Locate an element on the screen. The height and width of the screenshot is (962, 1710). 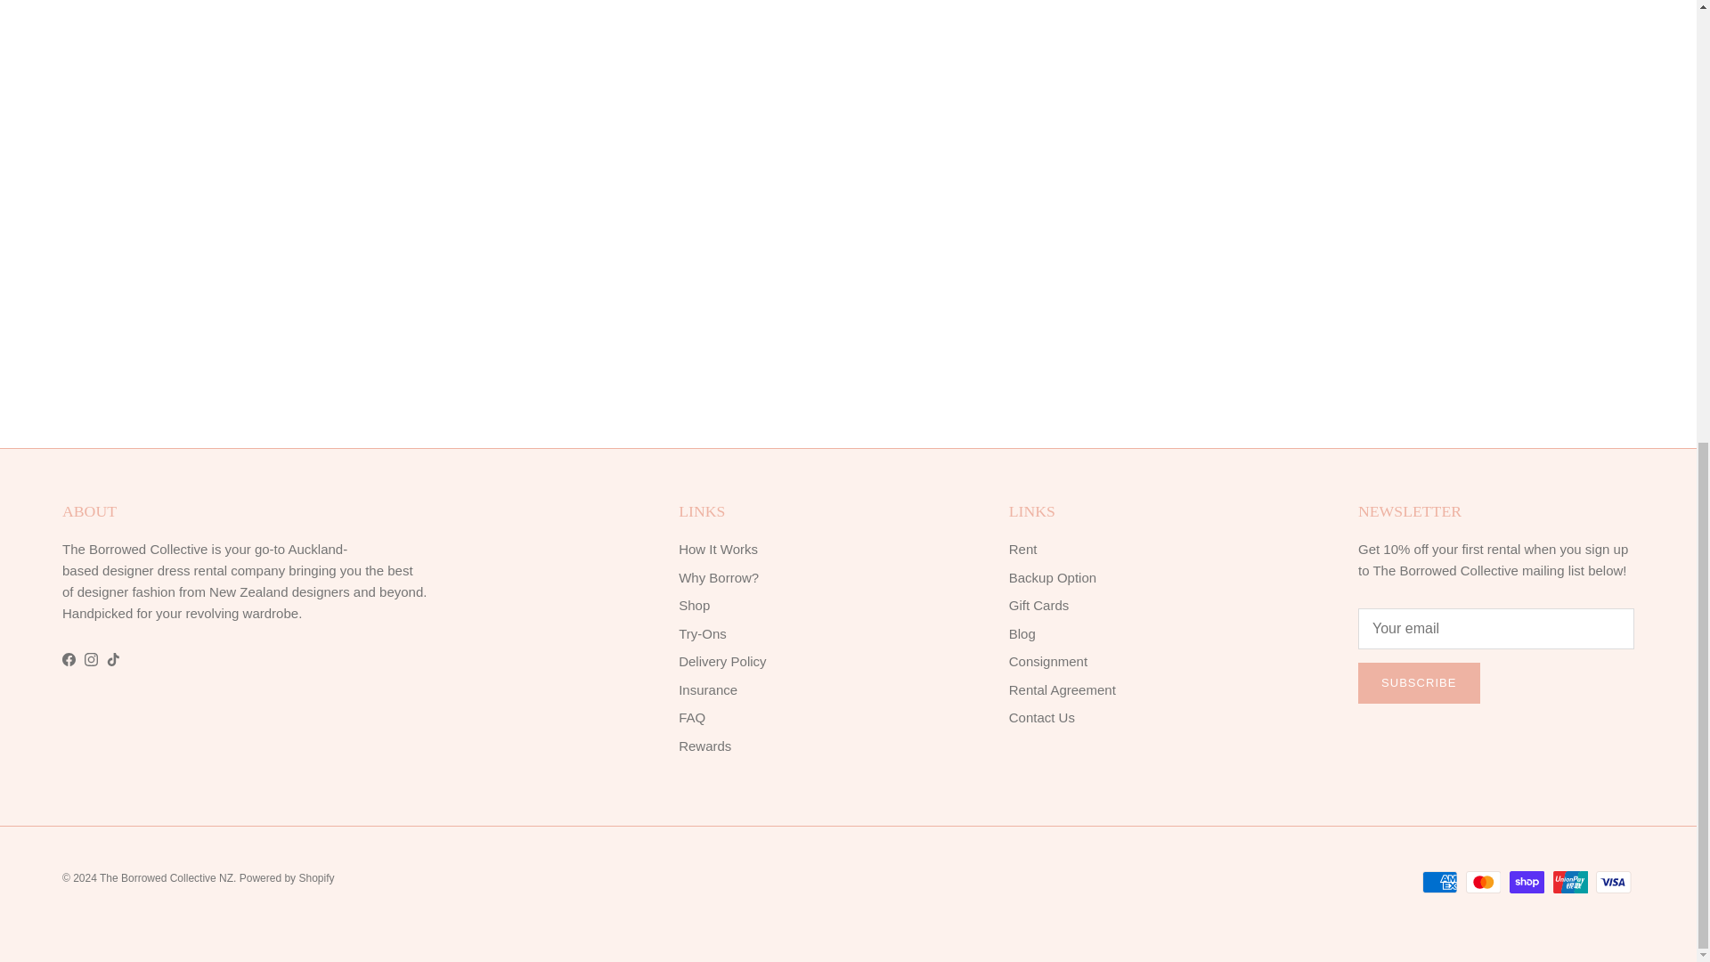
The Borrowed Collective NZ on Facebook is located at coordinates (68, 659).